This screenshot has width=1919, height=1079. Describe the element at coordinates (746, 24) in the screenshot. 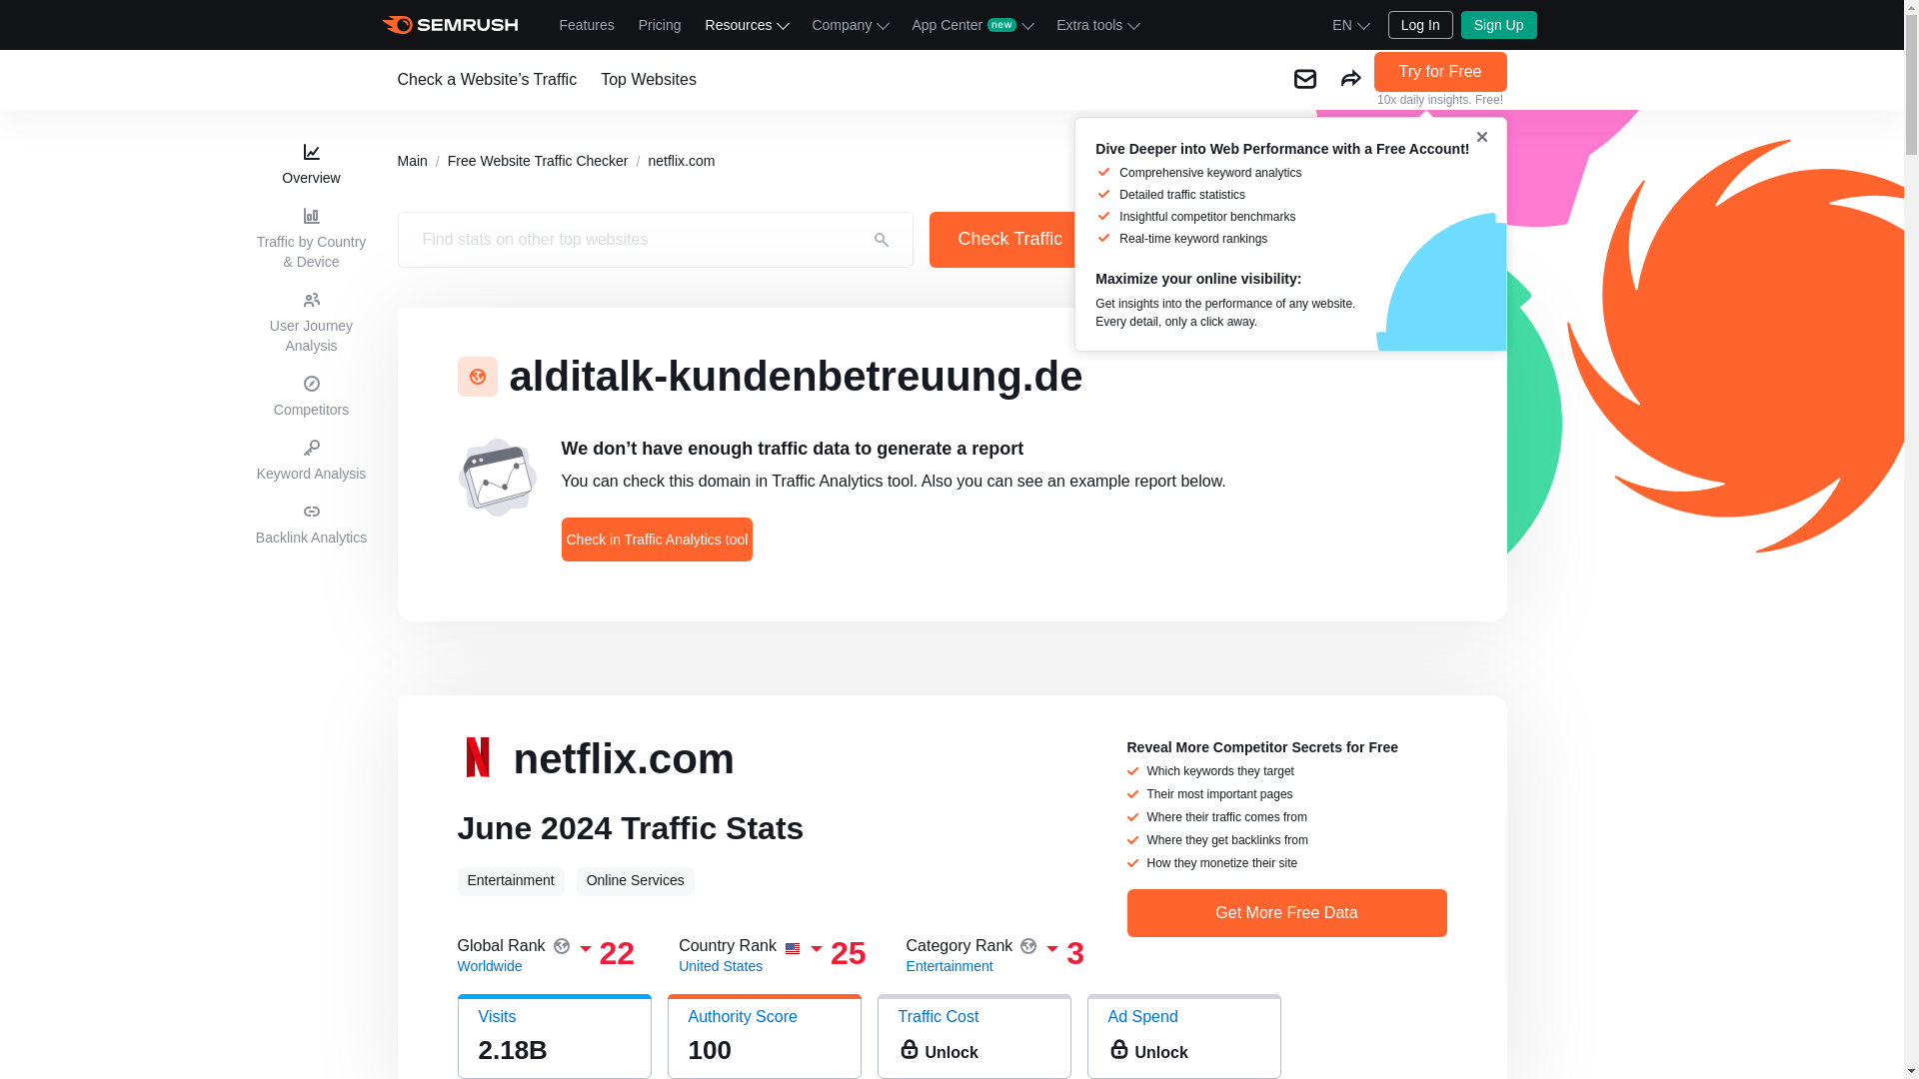

I see `Resources` at that location.